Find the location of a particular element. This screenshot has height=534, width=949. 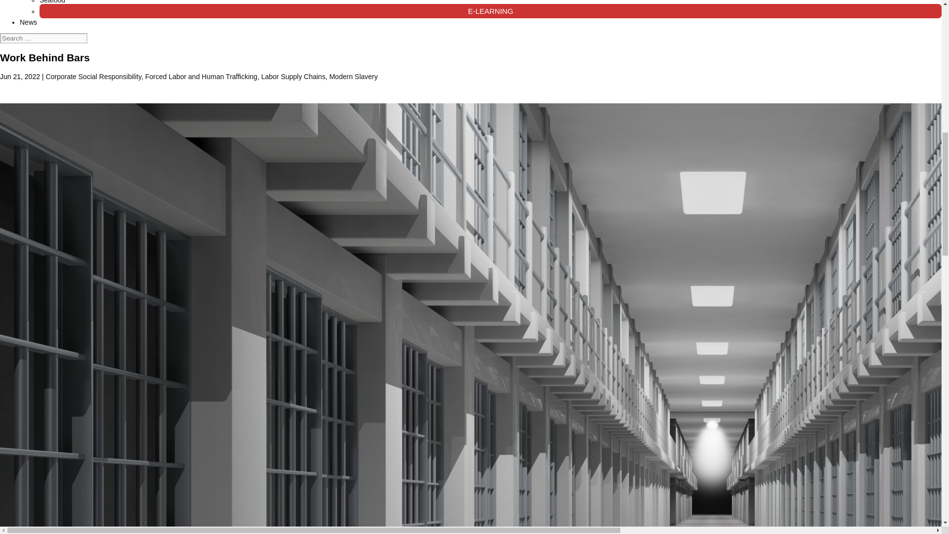

Search for: is located at coordinates (43, 38).